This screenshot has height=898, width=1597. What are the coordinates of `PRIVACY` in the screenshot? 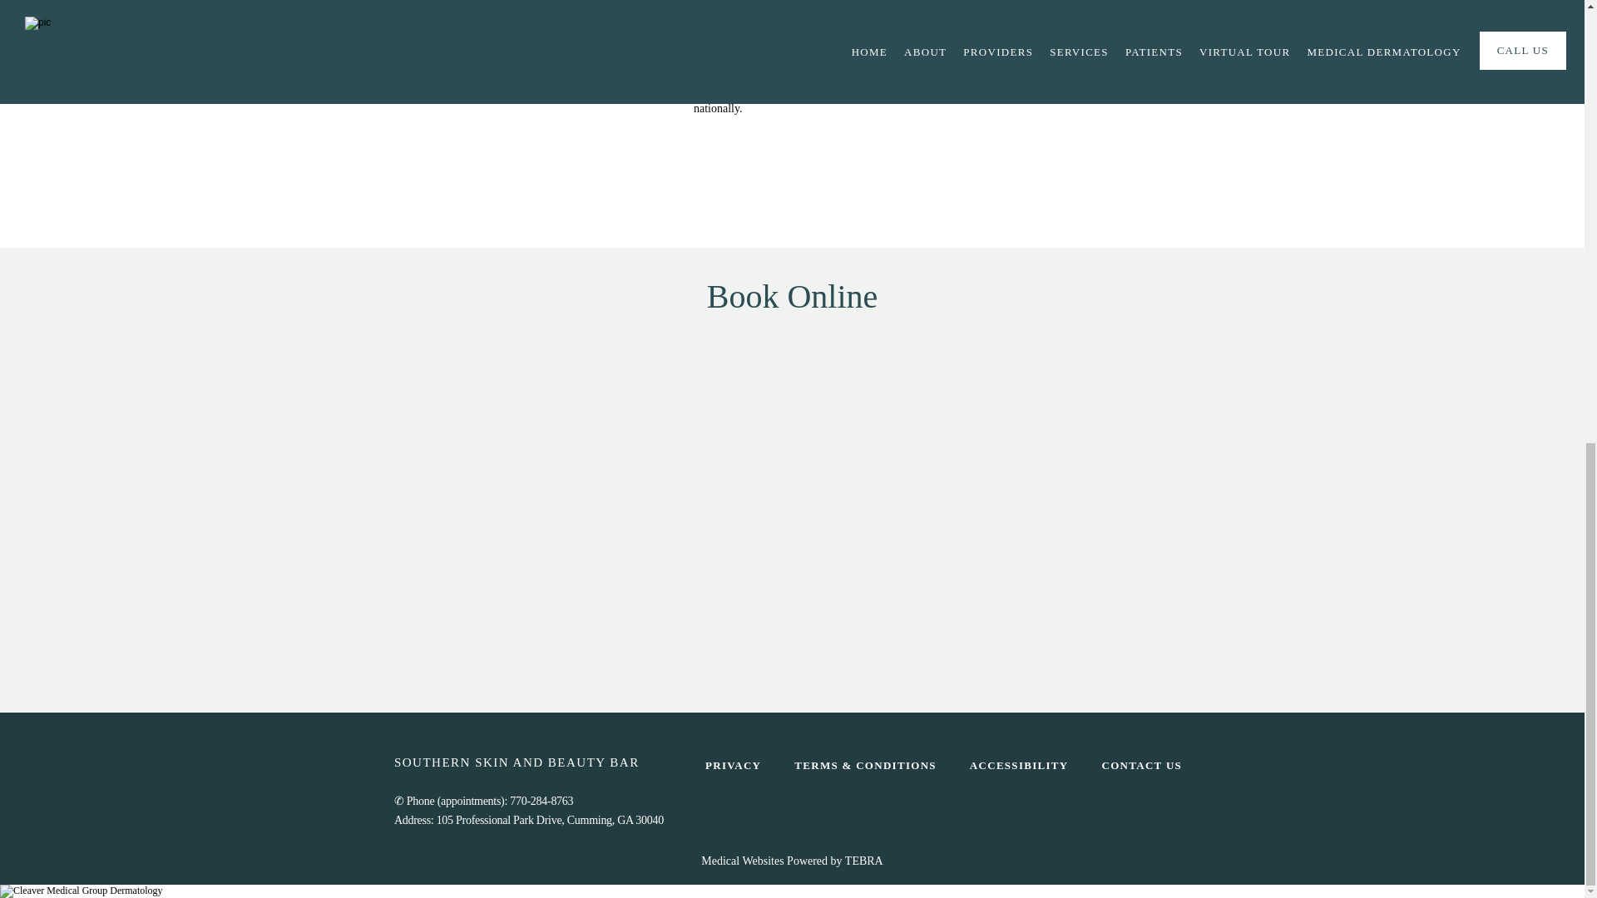 It's located at (734, 765).